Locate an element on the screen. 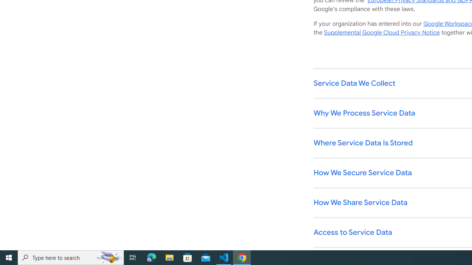 Image resolution: width=472 pixels, height=265 pixels. Supplemental Google Cloud Privacy Notice is located at coordinates (382, 33).